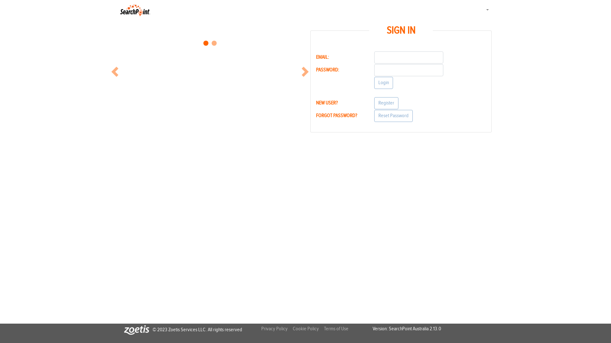  What do you see at coordinates (277, 329) in the screenshot?
I see `Privacy Policy` at bounding box center [277, 329].